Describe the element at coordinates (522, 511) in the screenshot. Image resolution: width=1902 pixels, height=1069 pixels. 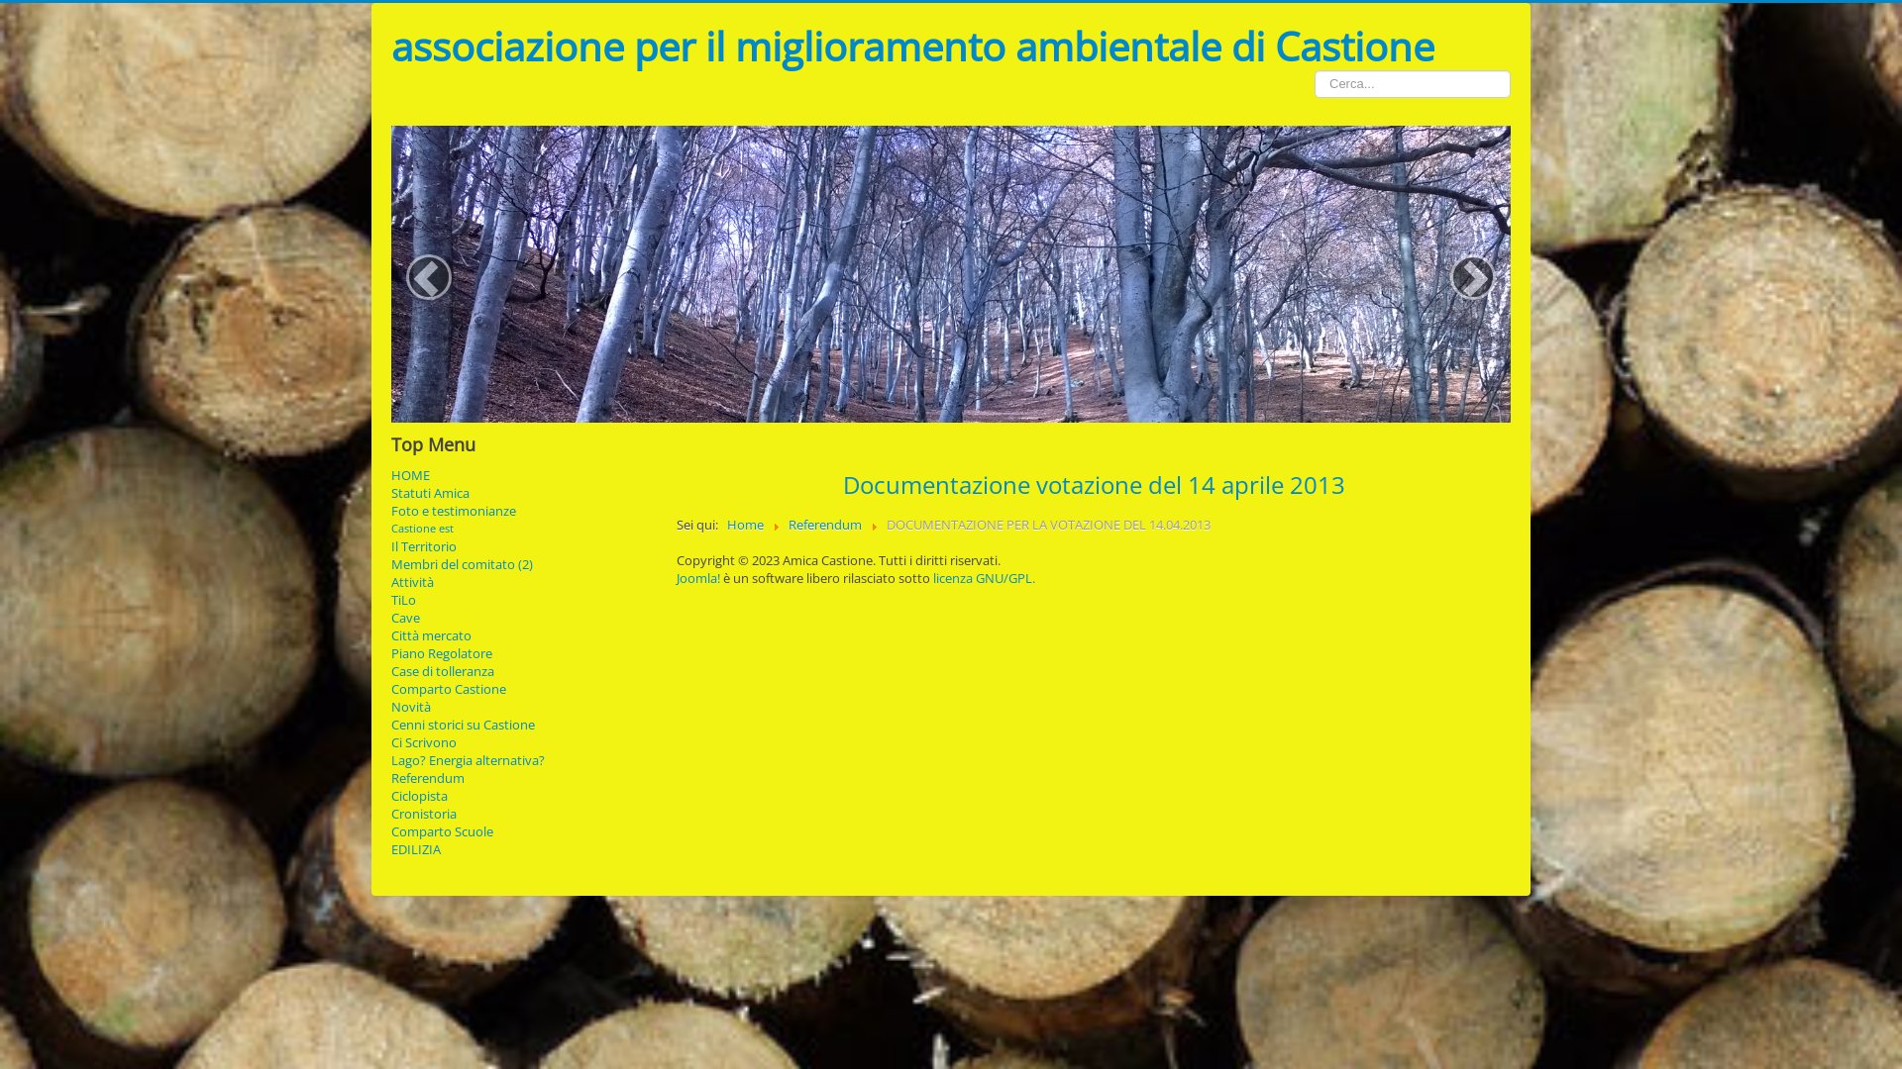
I see `Foto e testimonianze` at that location.